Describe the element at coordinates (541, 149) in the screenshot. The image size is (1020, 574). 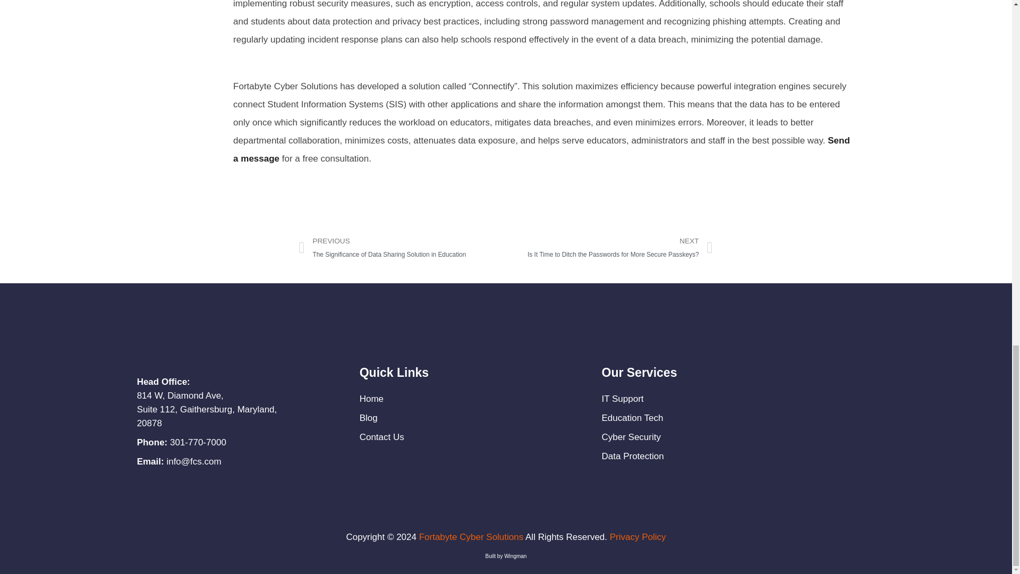
I see `Send a message` at that location.